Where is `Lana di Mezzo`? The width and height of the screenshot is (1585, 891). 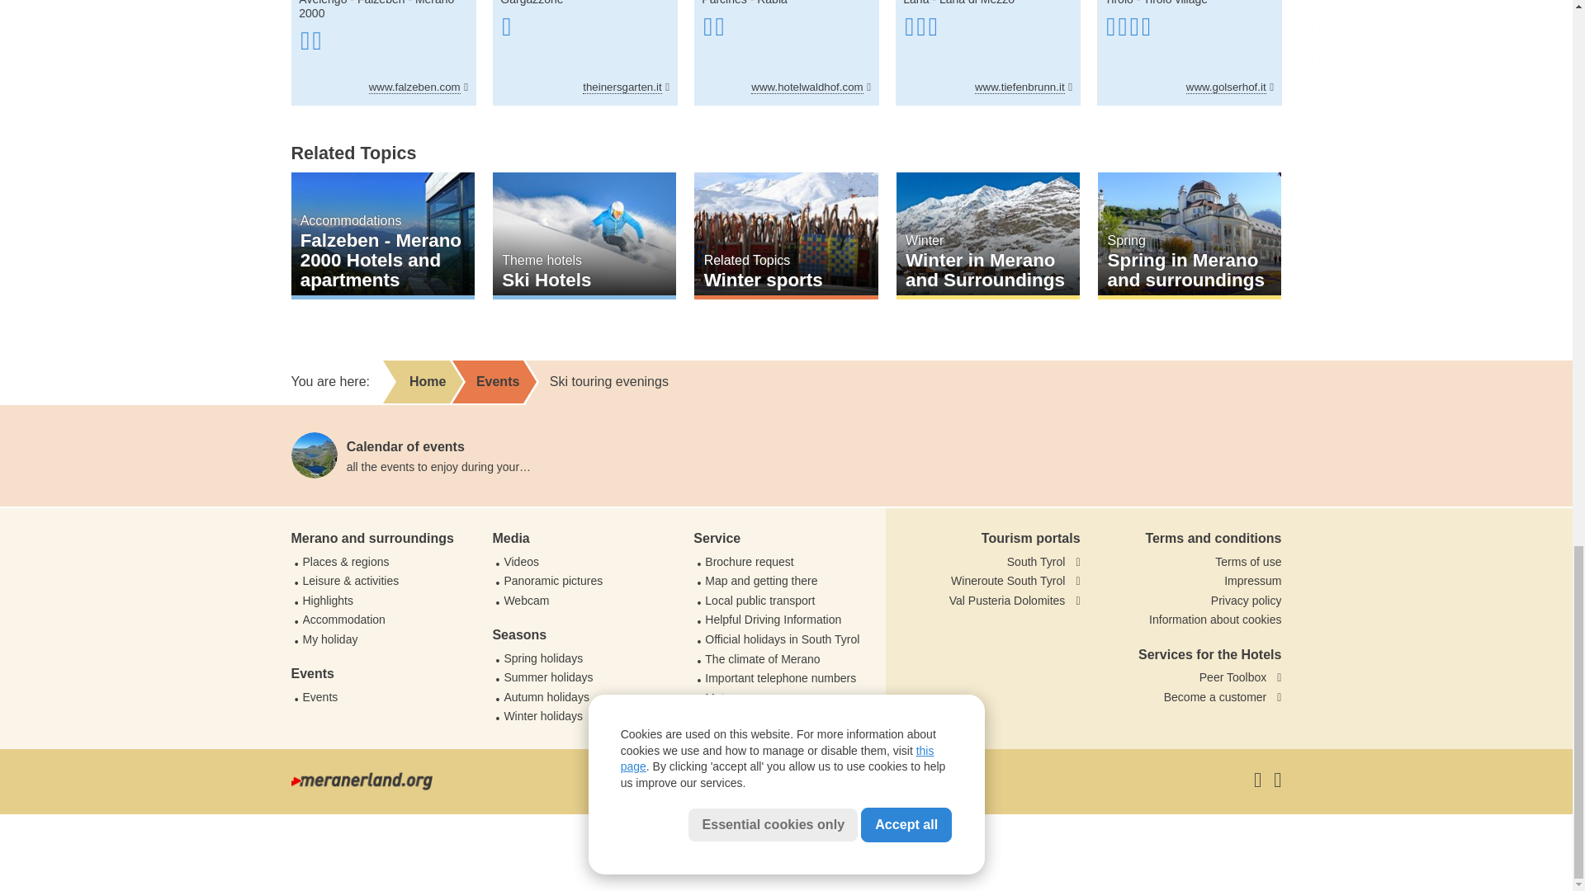
Lana di Mezzo is located at coordinates (977, 2).